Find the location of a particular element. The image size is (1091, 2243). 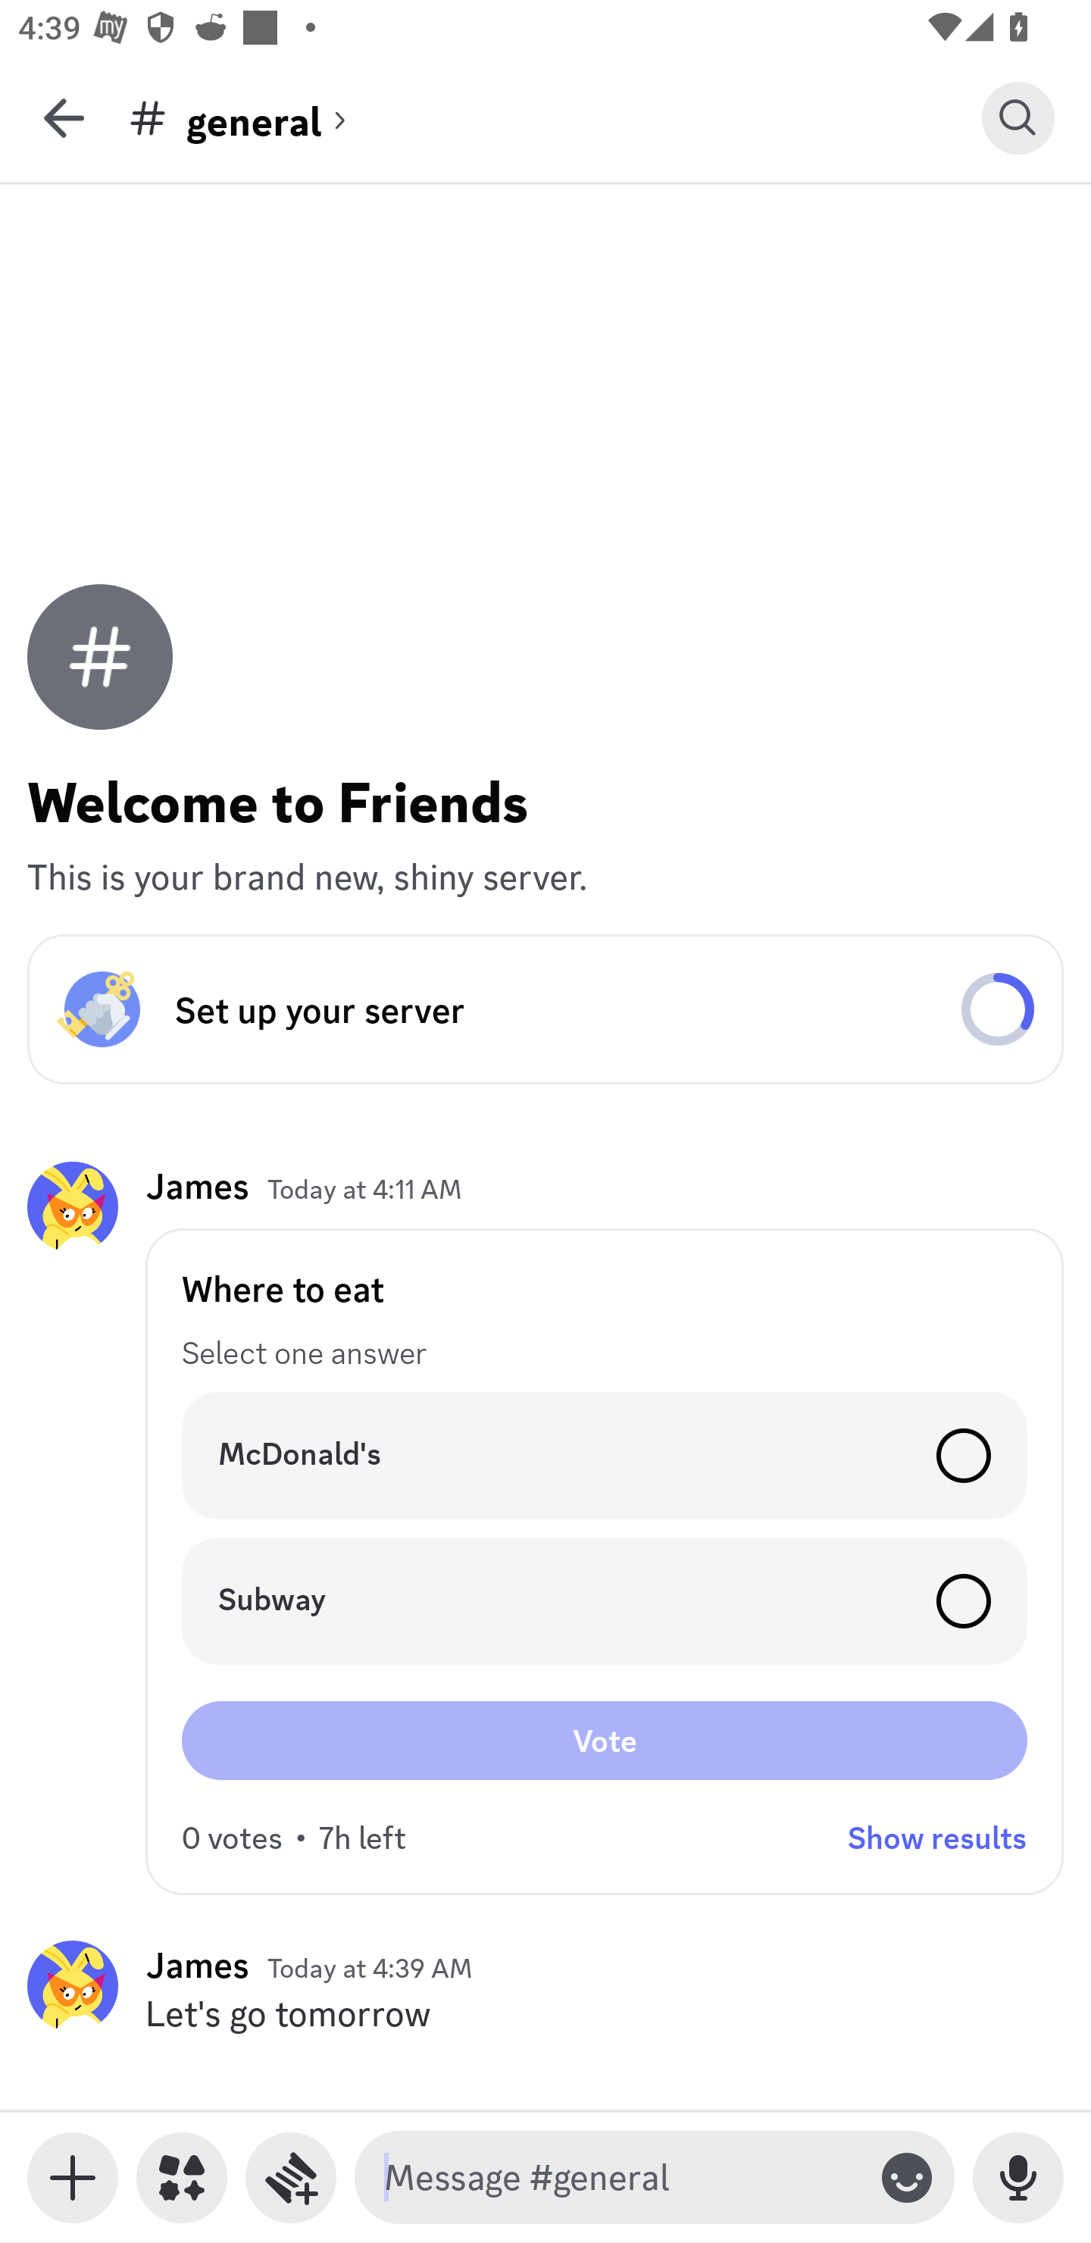

Vote is located at coordinates (605, 1740).